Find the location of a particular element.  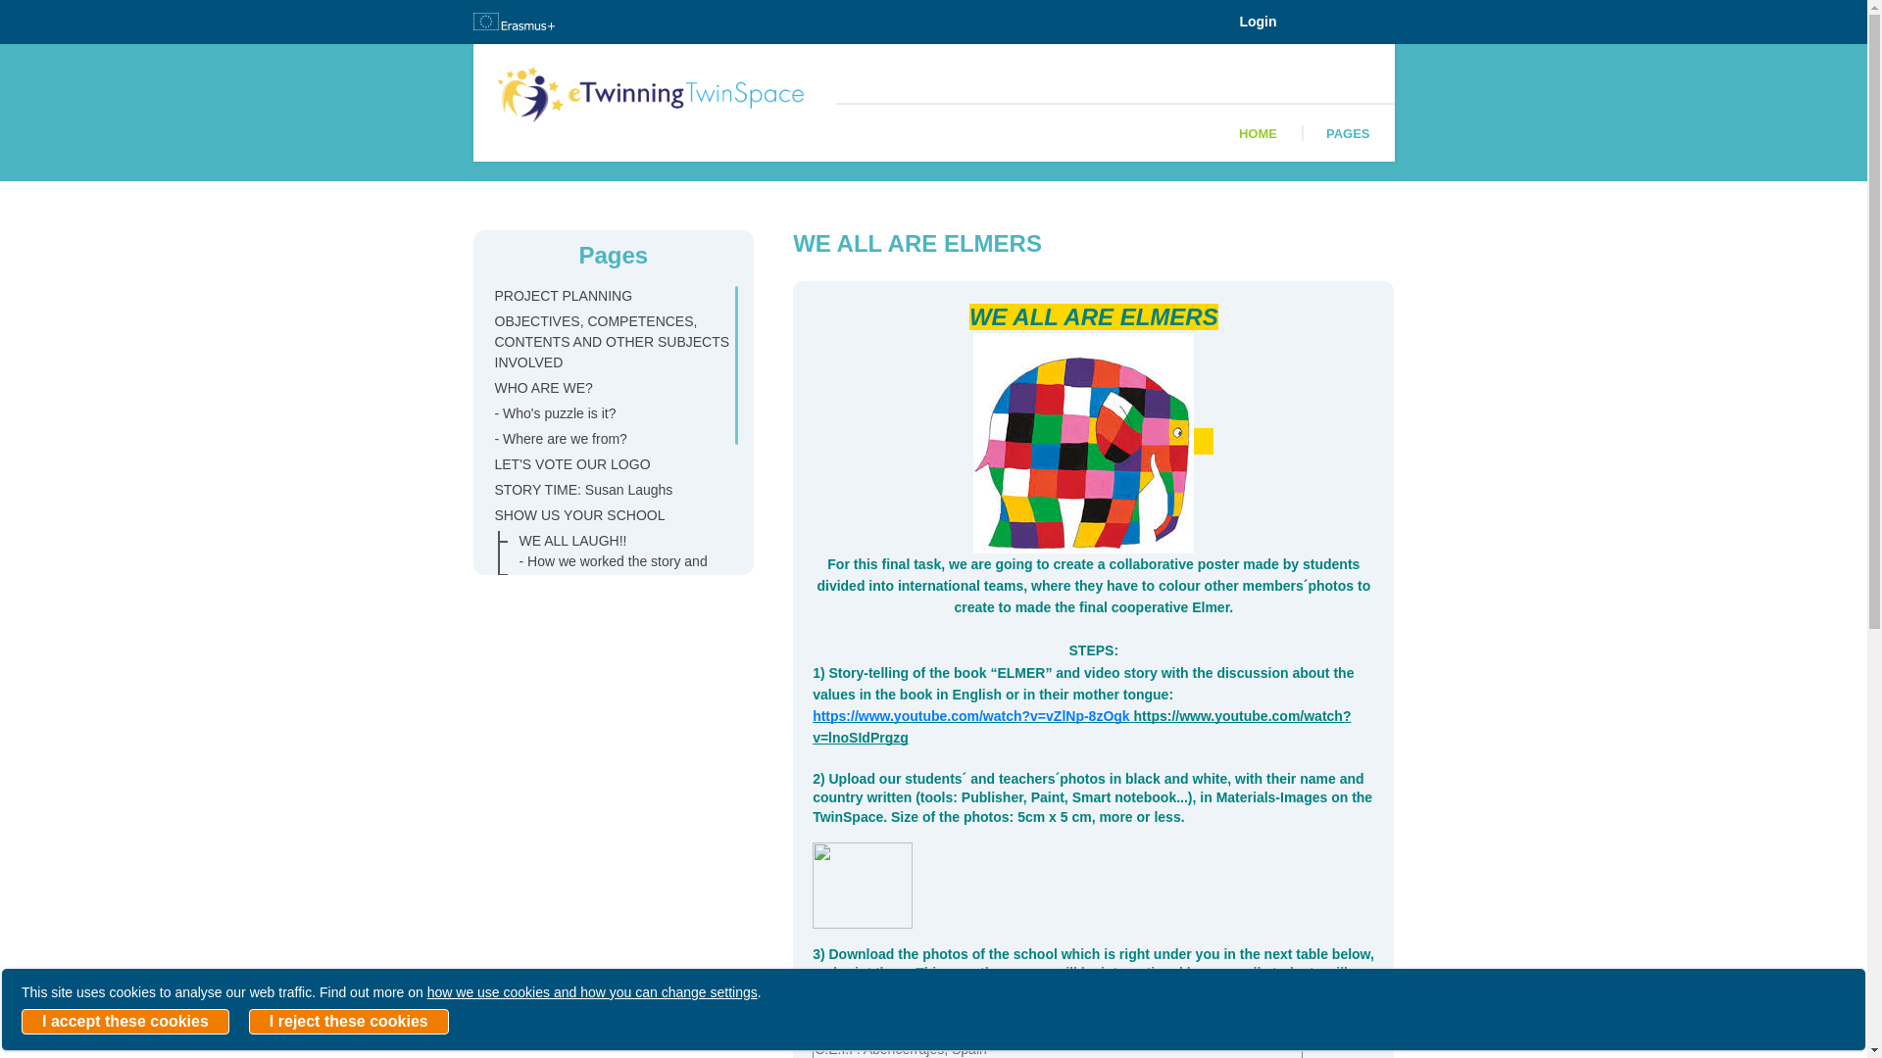

- Where are we from? is located at coordinates (606, 439).